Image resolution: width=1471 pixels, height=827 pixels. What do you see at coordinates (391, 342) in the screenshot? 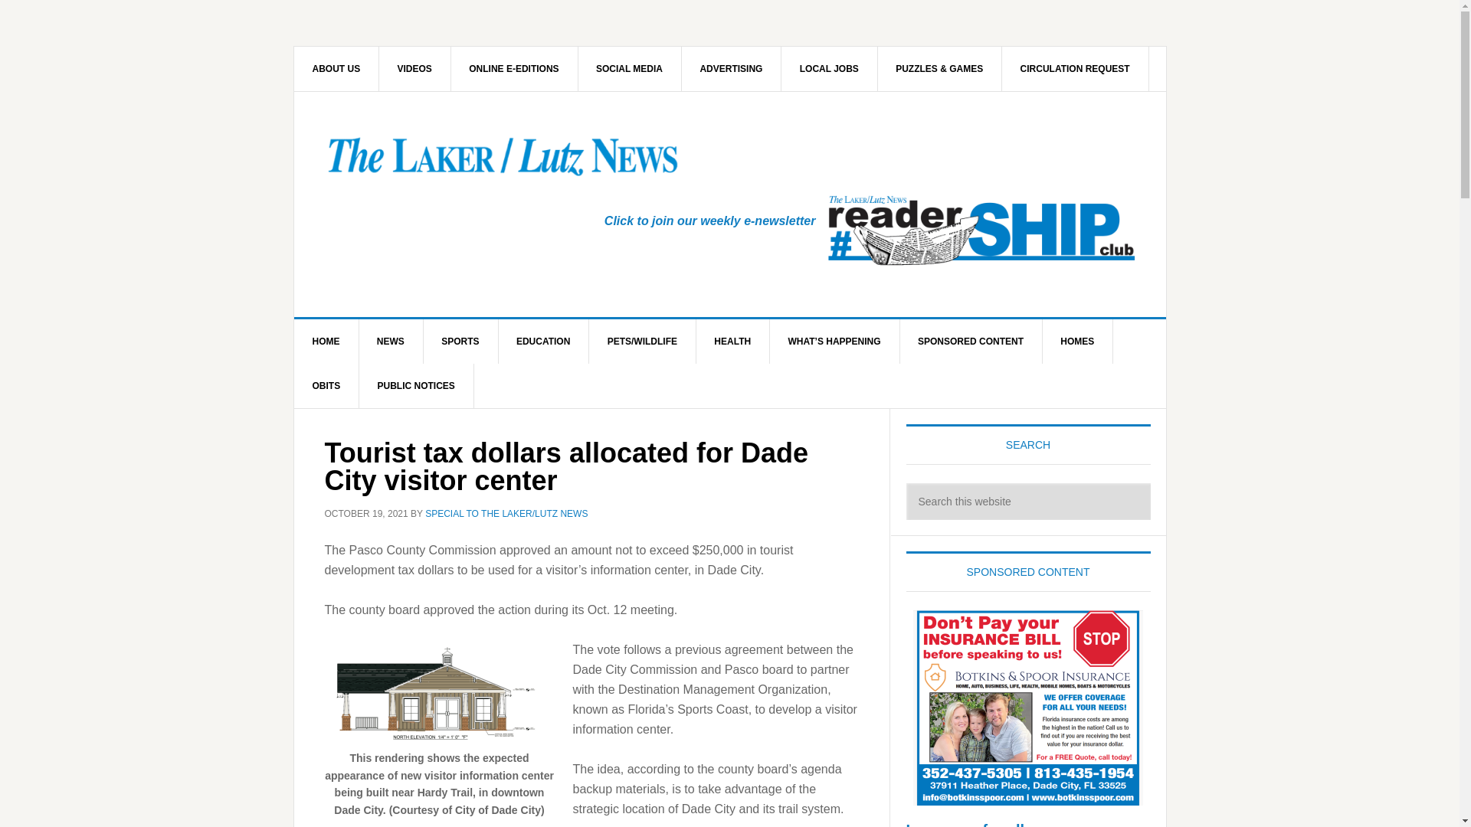
I see `NEWS` at bounding box center [391, 342].